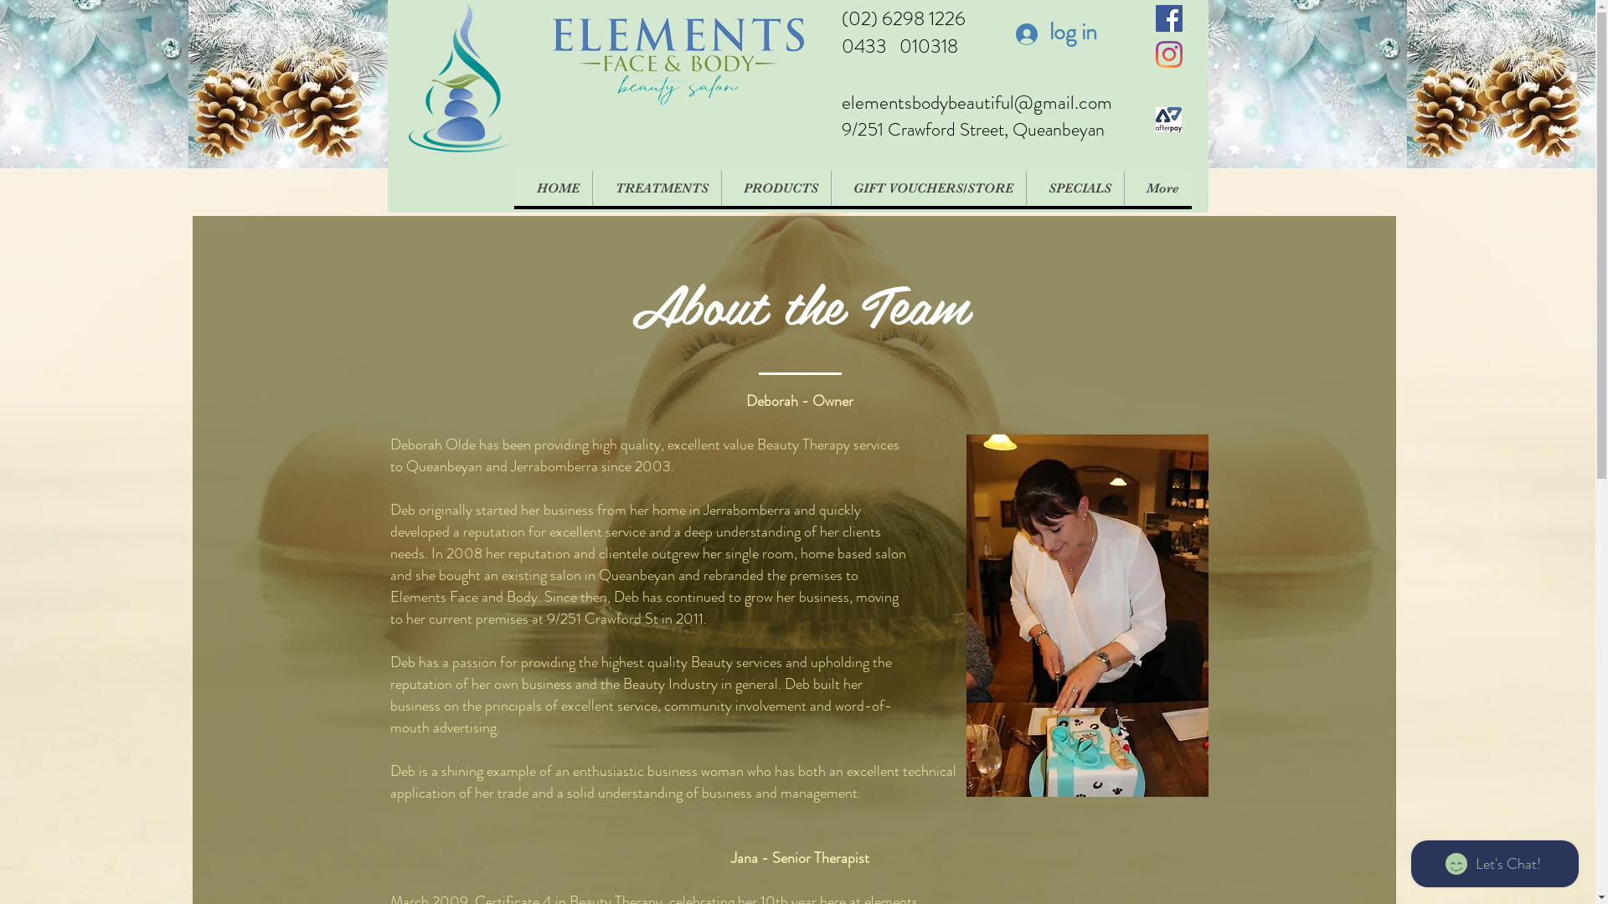 This screenshot has height=904, width=1608. I want to click on GIFT VOUCHERS/STORE, so click(928, 188).